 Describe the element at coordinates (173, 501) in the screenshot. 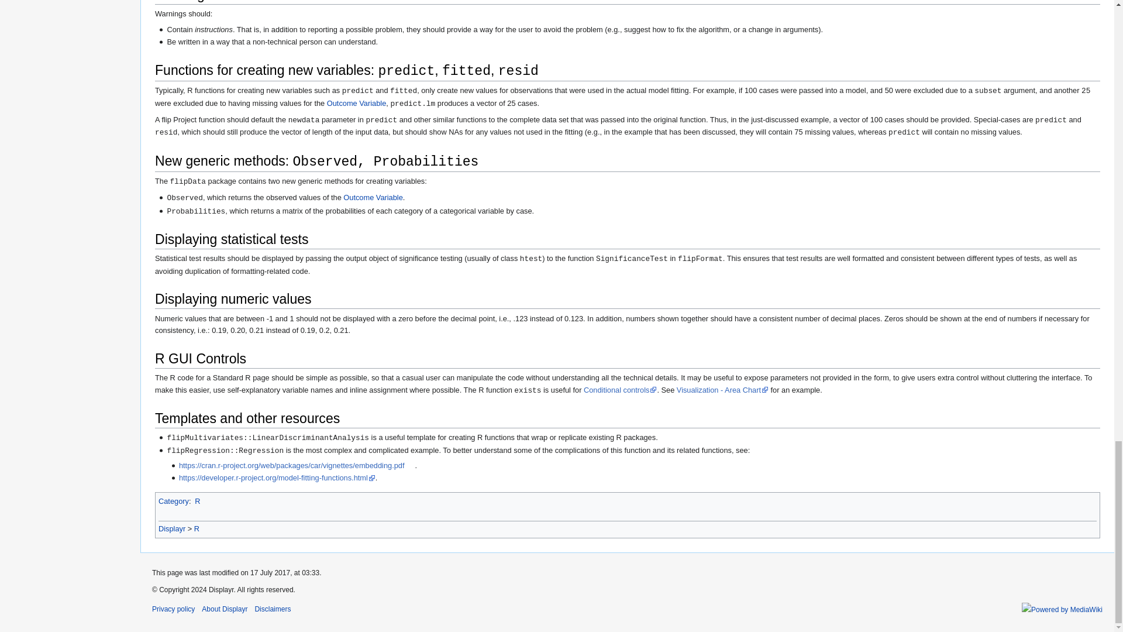

I see `Special:Categories` at that location.